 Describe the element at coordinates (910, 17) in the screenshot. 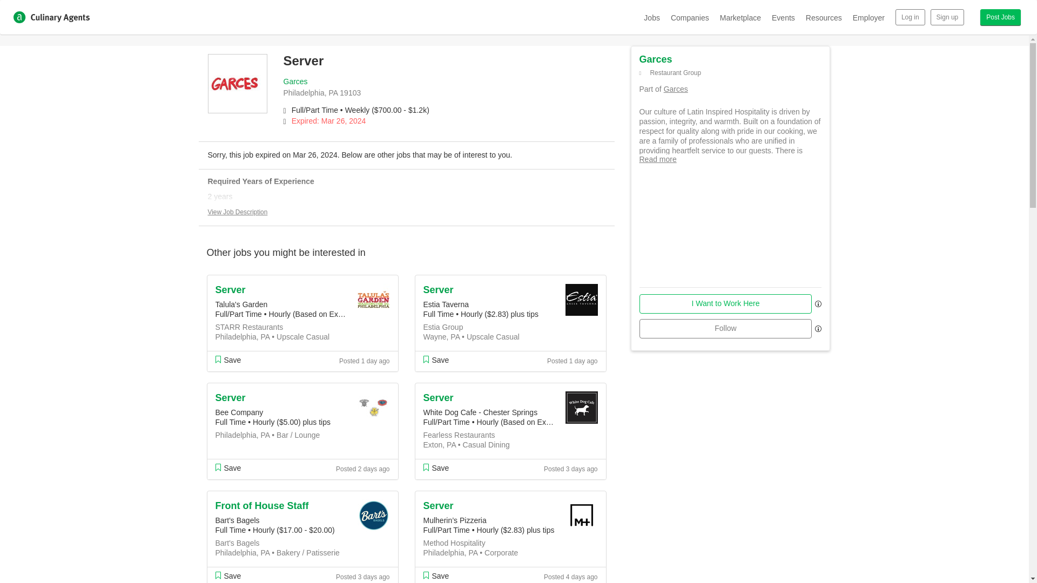

I see `Log in` at that location.